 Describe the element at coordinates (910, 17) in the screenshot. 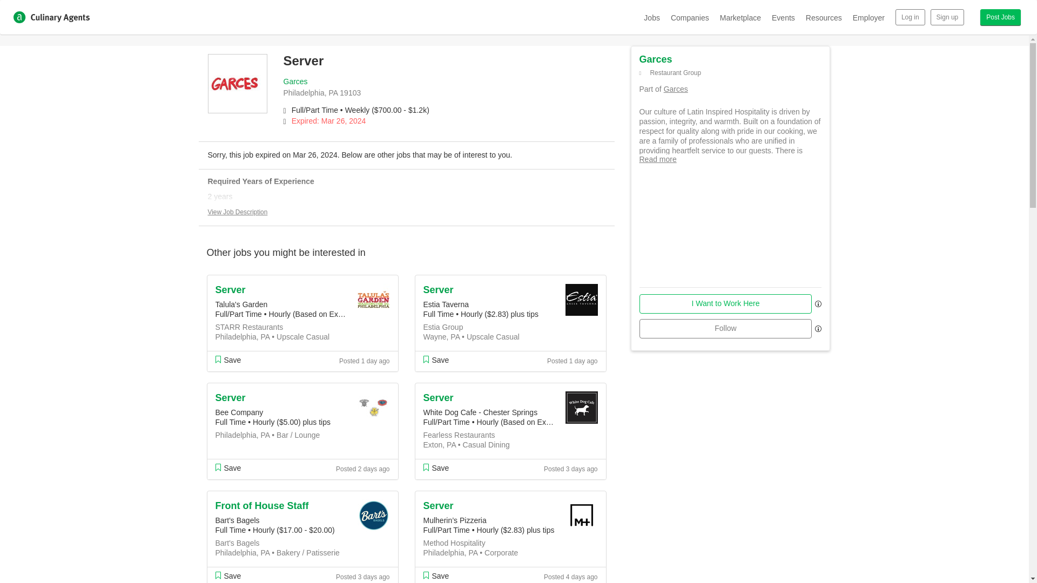

I see `Log in` at that location.